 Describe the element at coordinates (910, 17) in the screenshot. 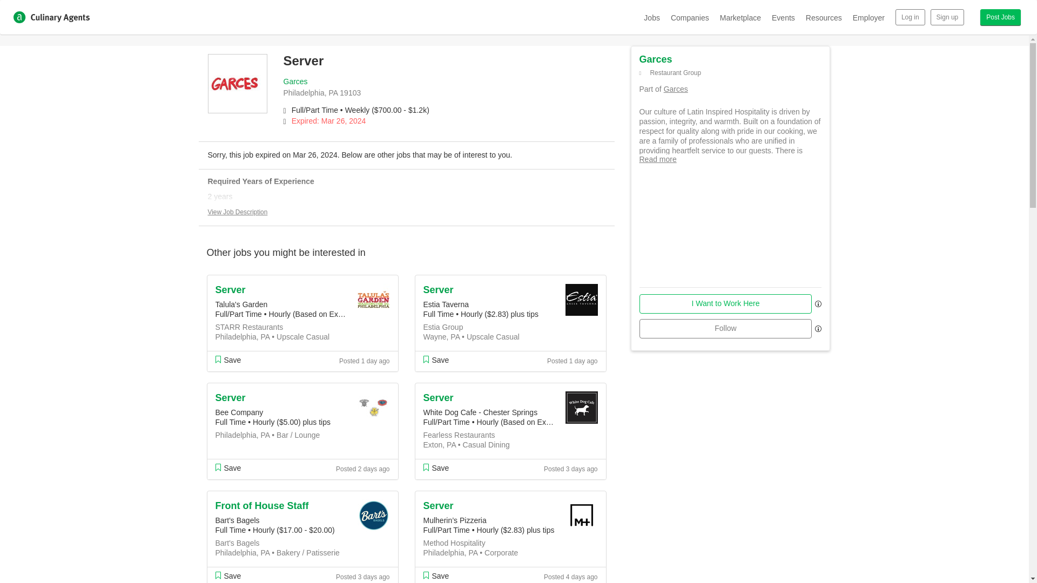

I see `Log in` at that location.